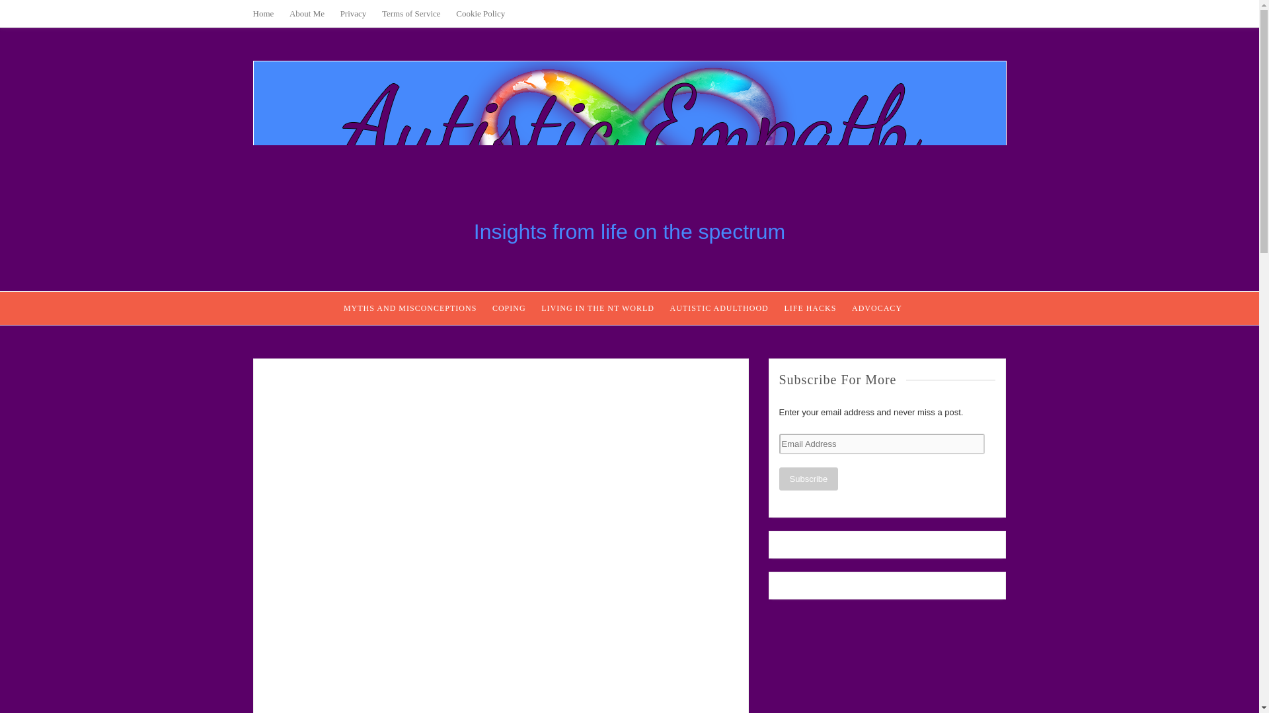 This screenshot has height=713, width=1269. I want to click on Privacy, so click(353, 13).